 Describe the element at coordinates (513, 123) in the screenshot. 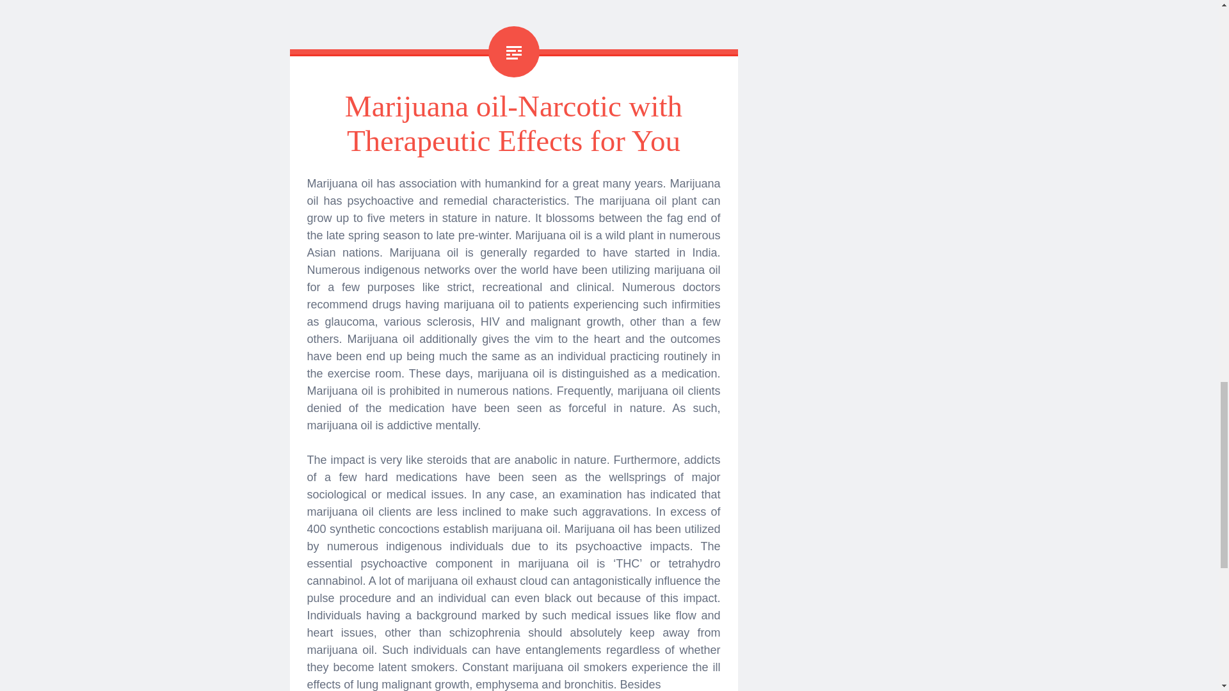

I see `Marijuana oil-Narcotic with Therapeutic Effects for You` at that location.